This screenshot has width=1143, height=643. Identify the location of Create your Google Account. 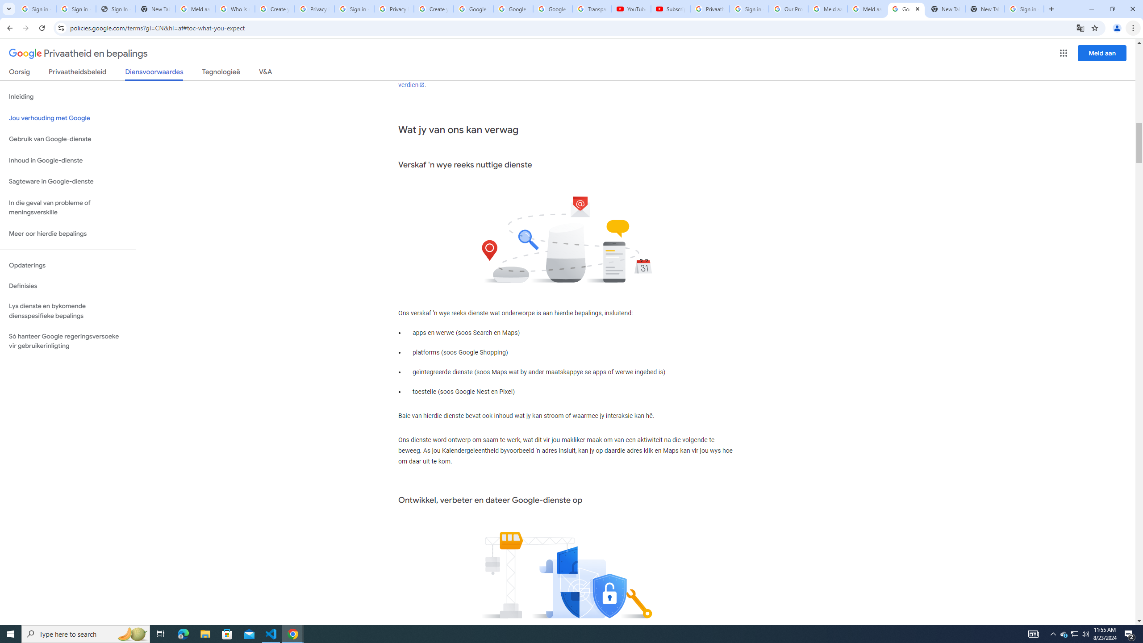
(275, 9).